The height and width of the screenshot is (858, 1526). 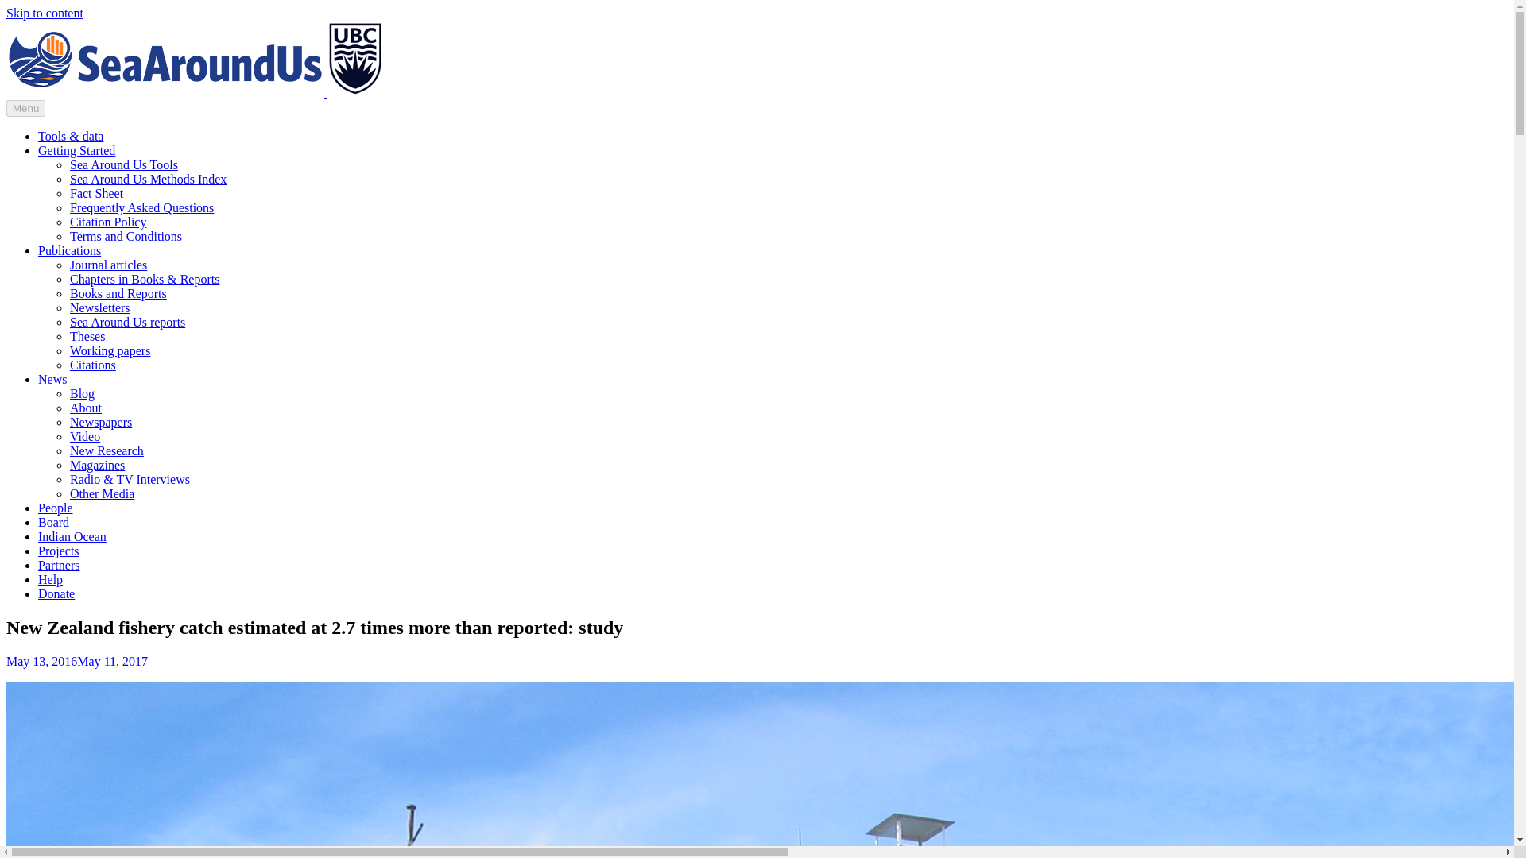 I want to click on Menu, so click(x=25, y=108).